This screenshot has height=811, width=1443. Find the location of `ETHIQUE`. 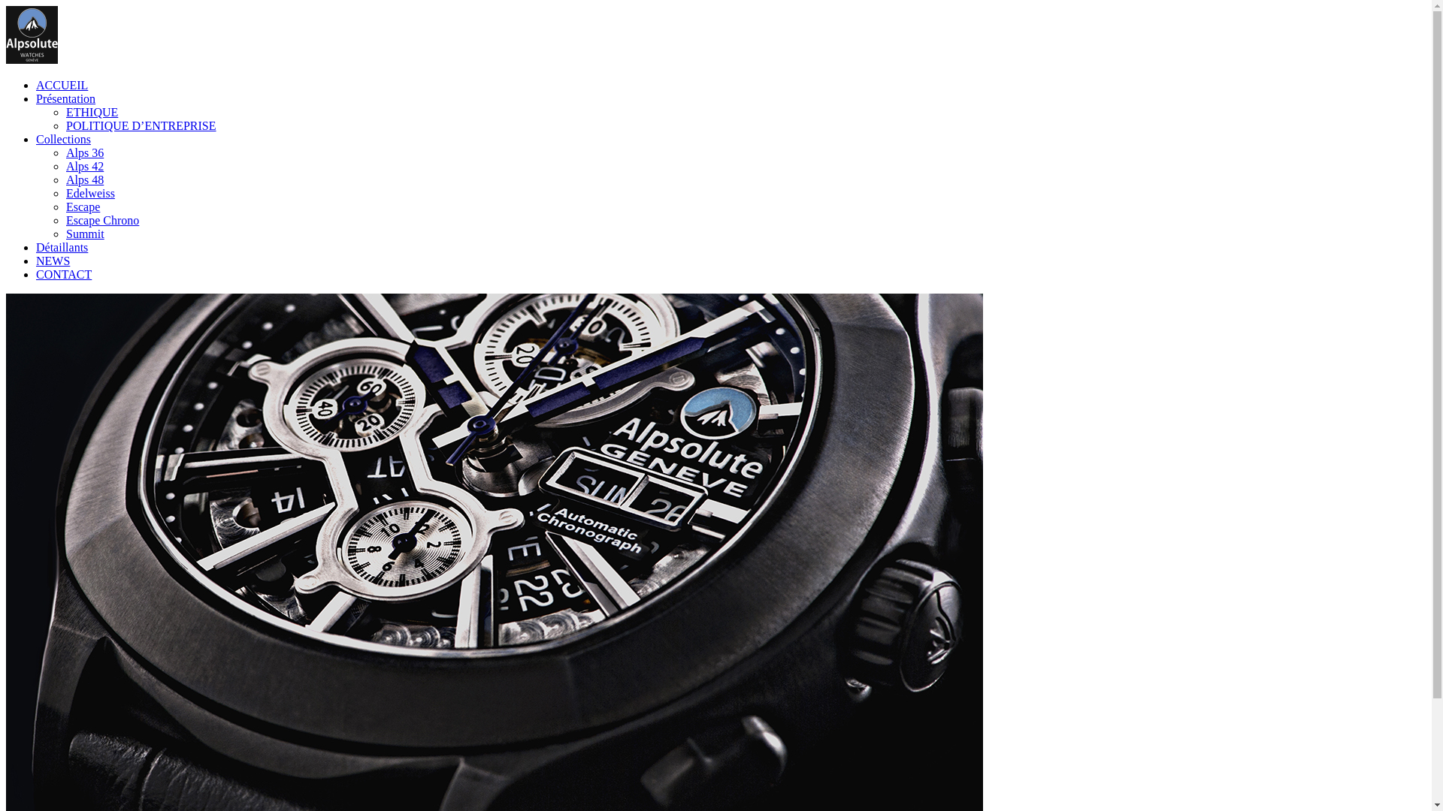

ETHIQUE is located at coordinates (92, 113).